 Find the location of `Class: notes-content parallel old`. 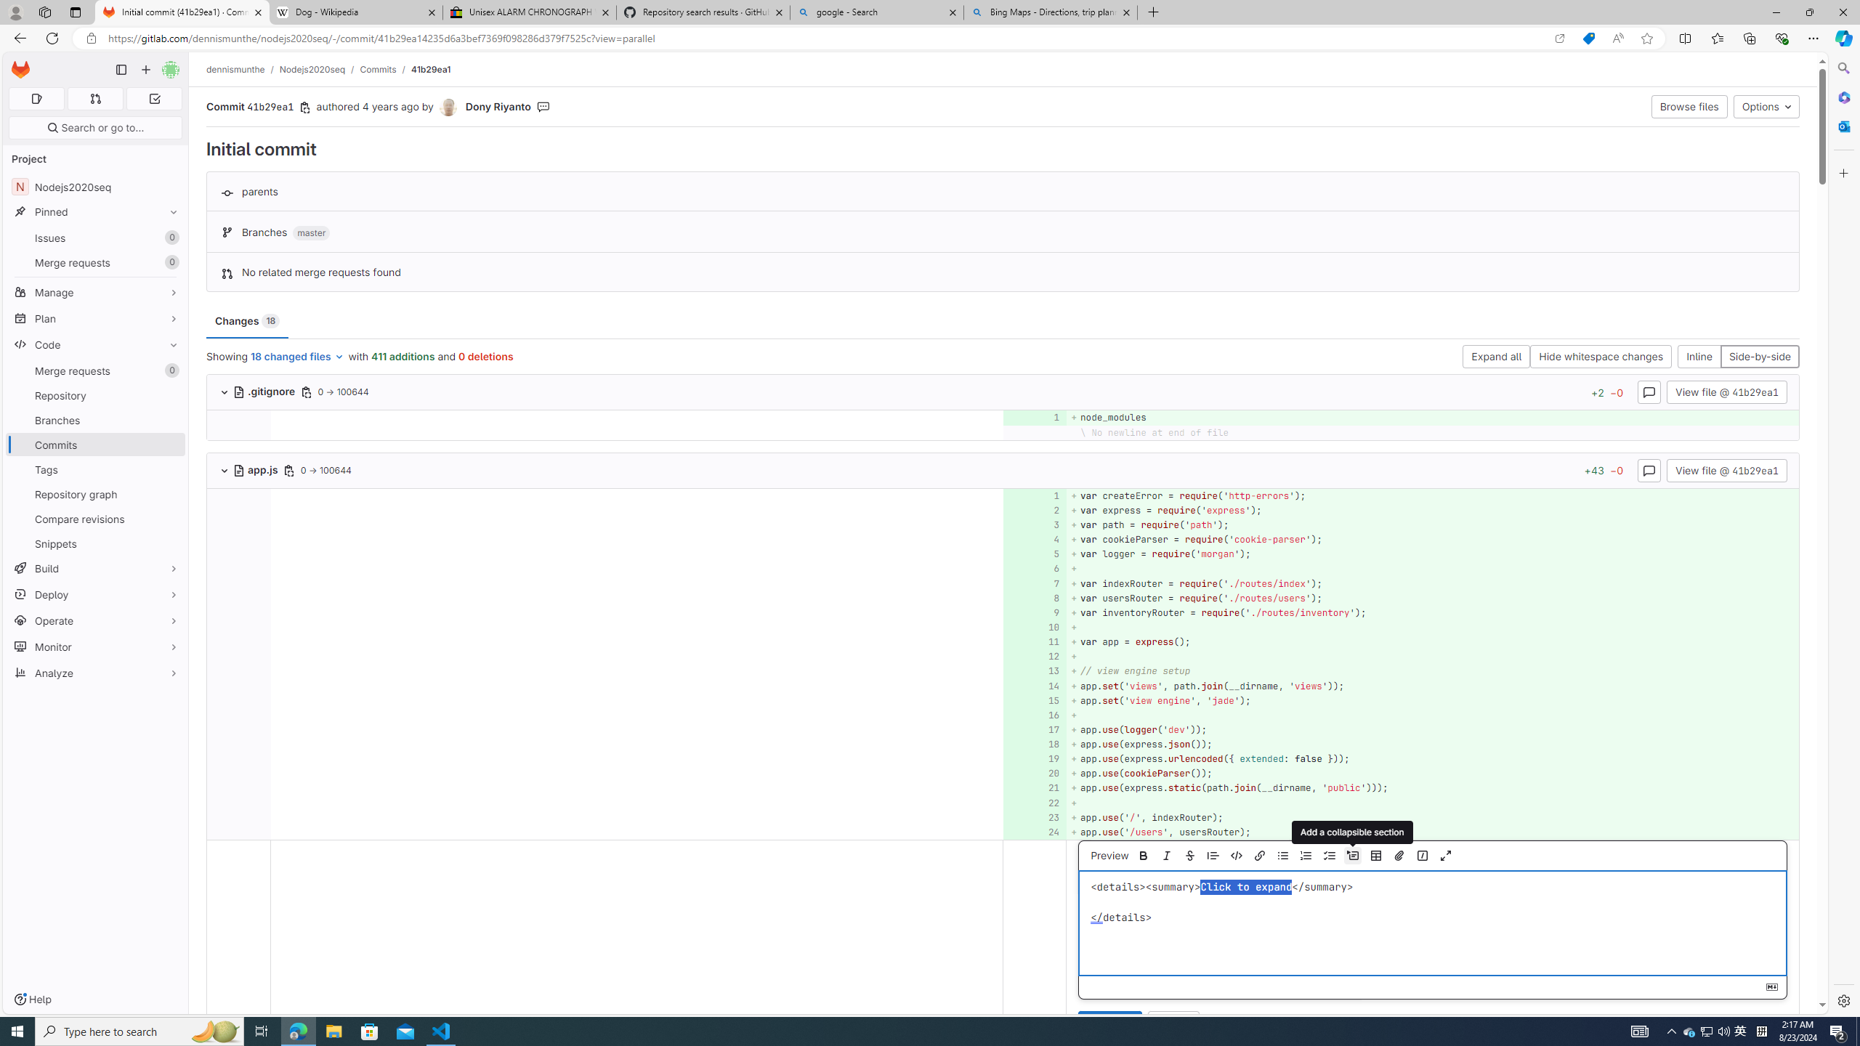

Class: notes-content parallel old is located at coordinates (636, 942).